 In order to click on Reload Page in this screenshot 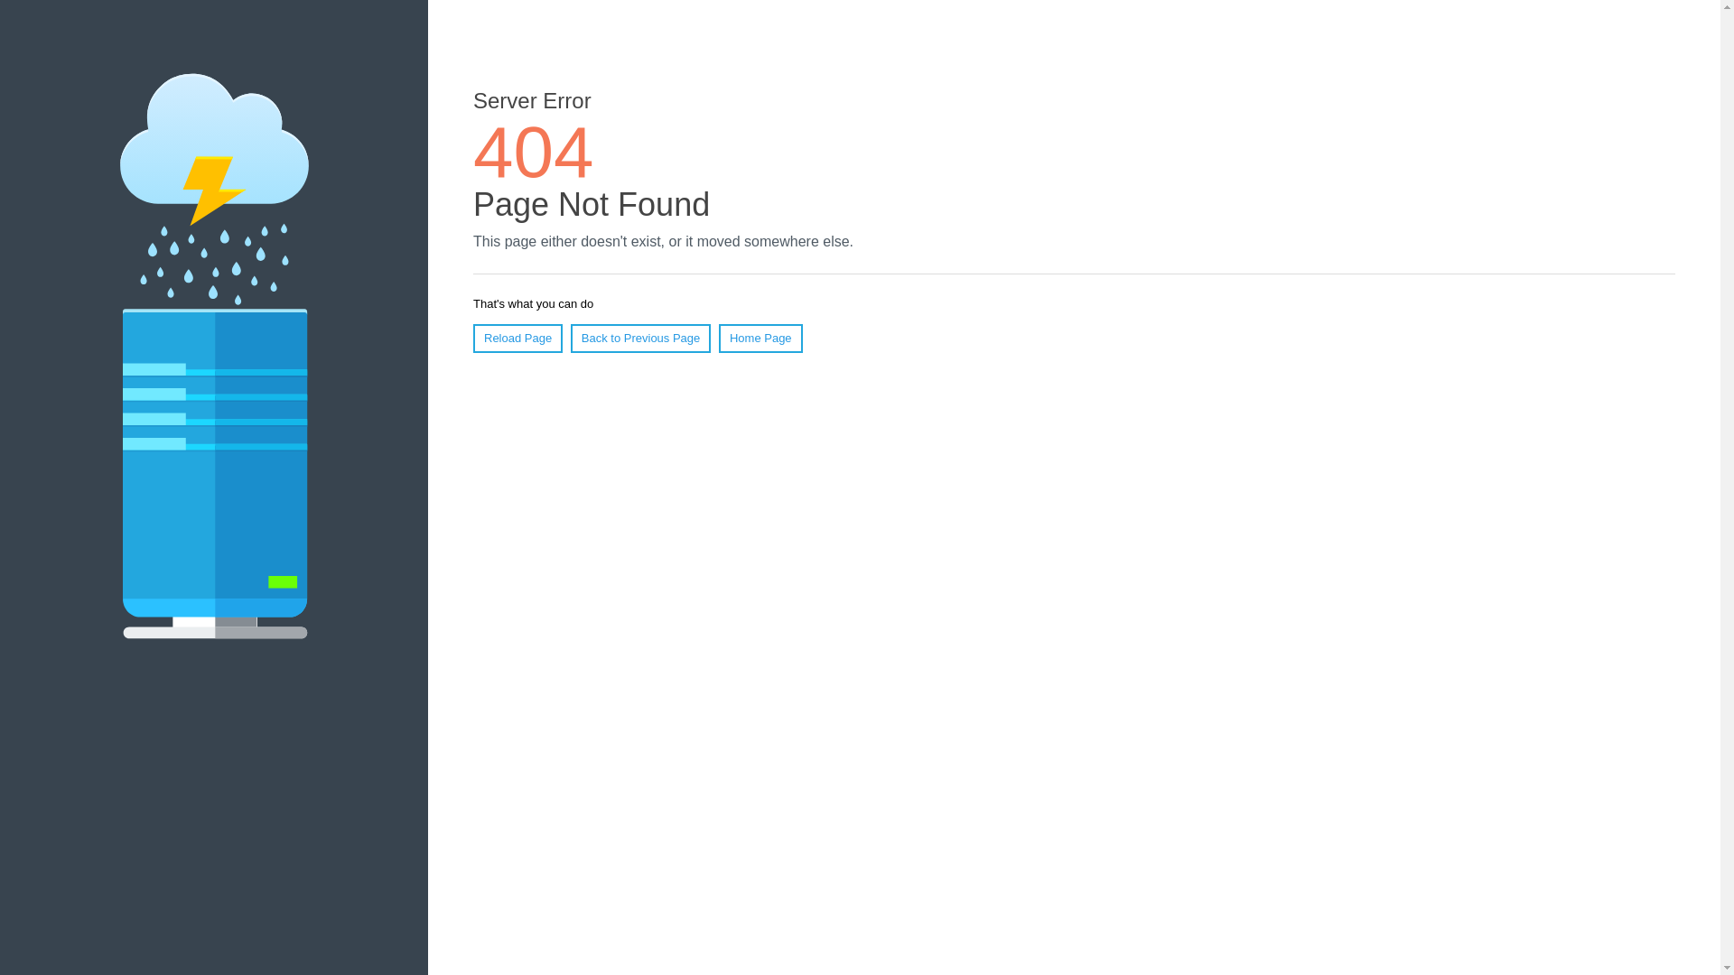, I will do `click(518, 339)`.